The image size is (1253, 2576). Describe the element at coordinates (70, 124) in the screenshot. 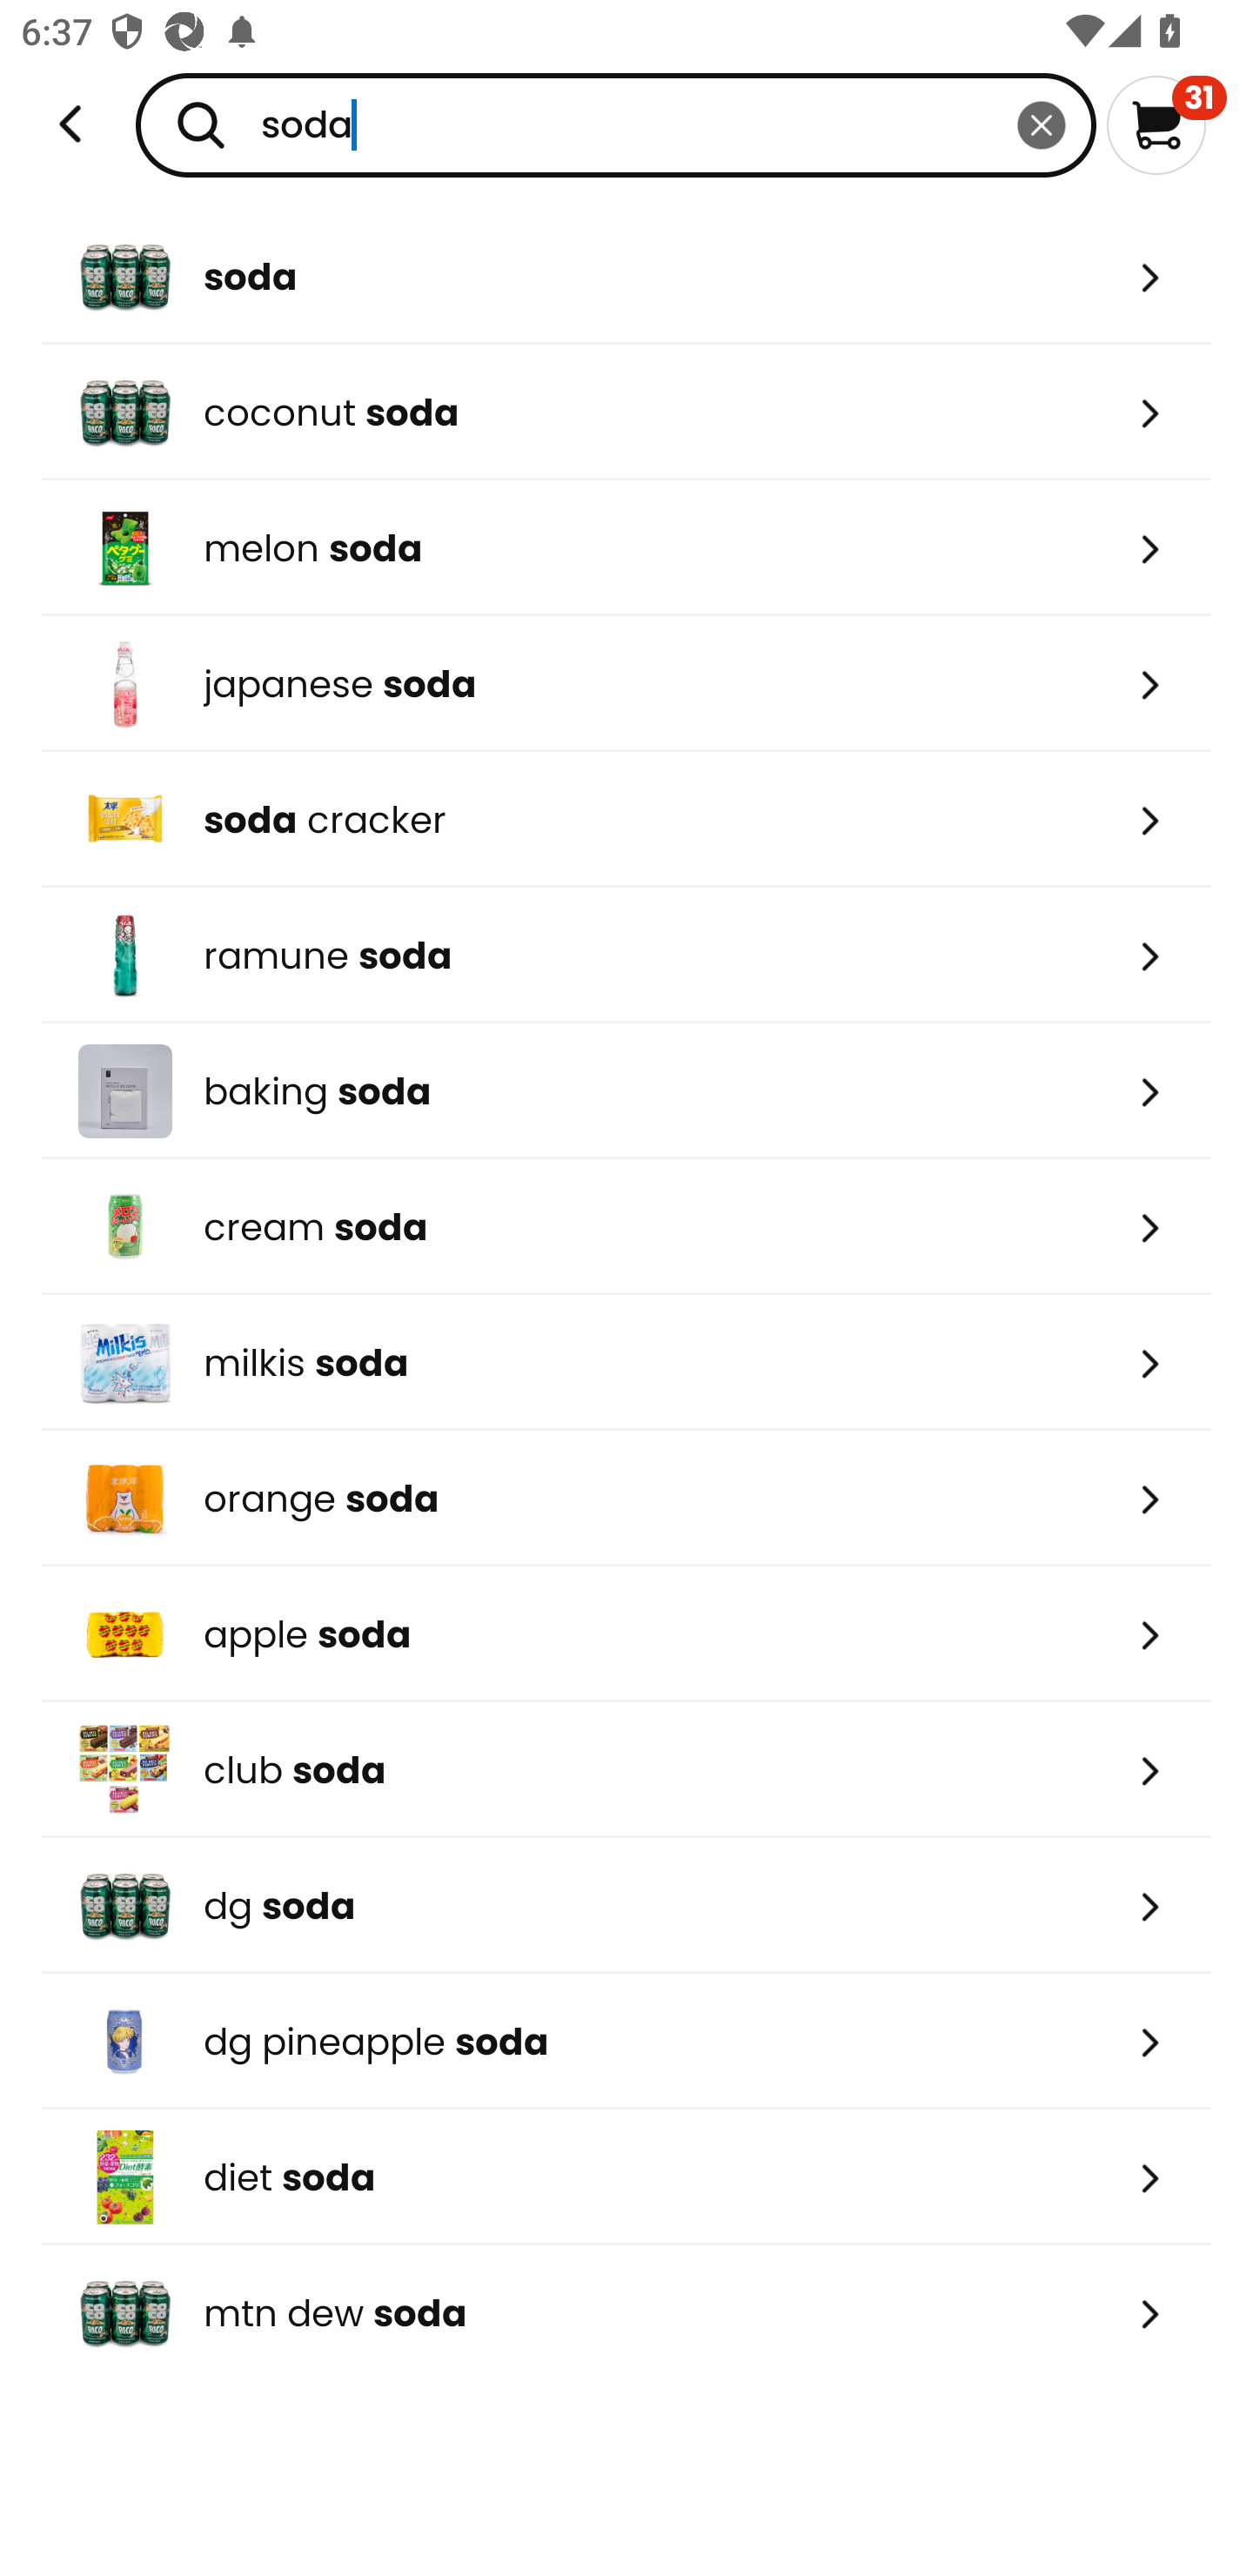

I see `Weee!` at that location.